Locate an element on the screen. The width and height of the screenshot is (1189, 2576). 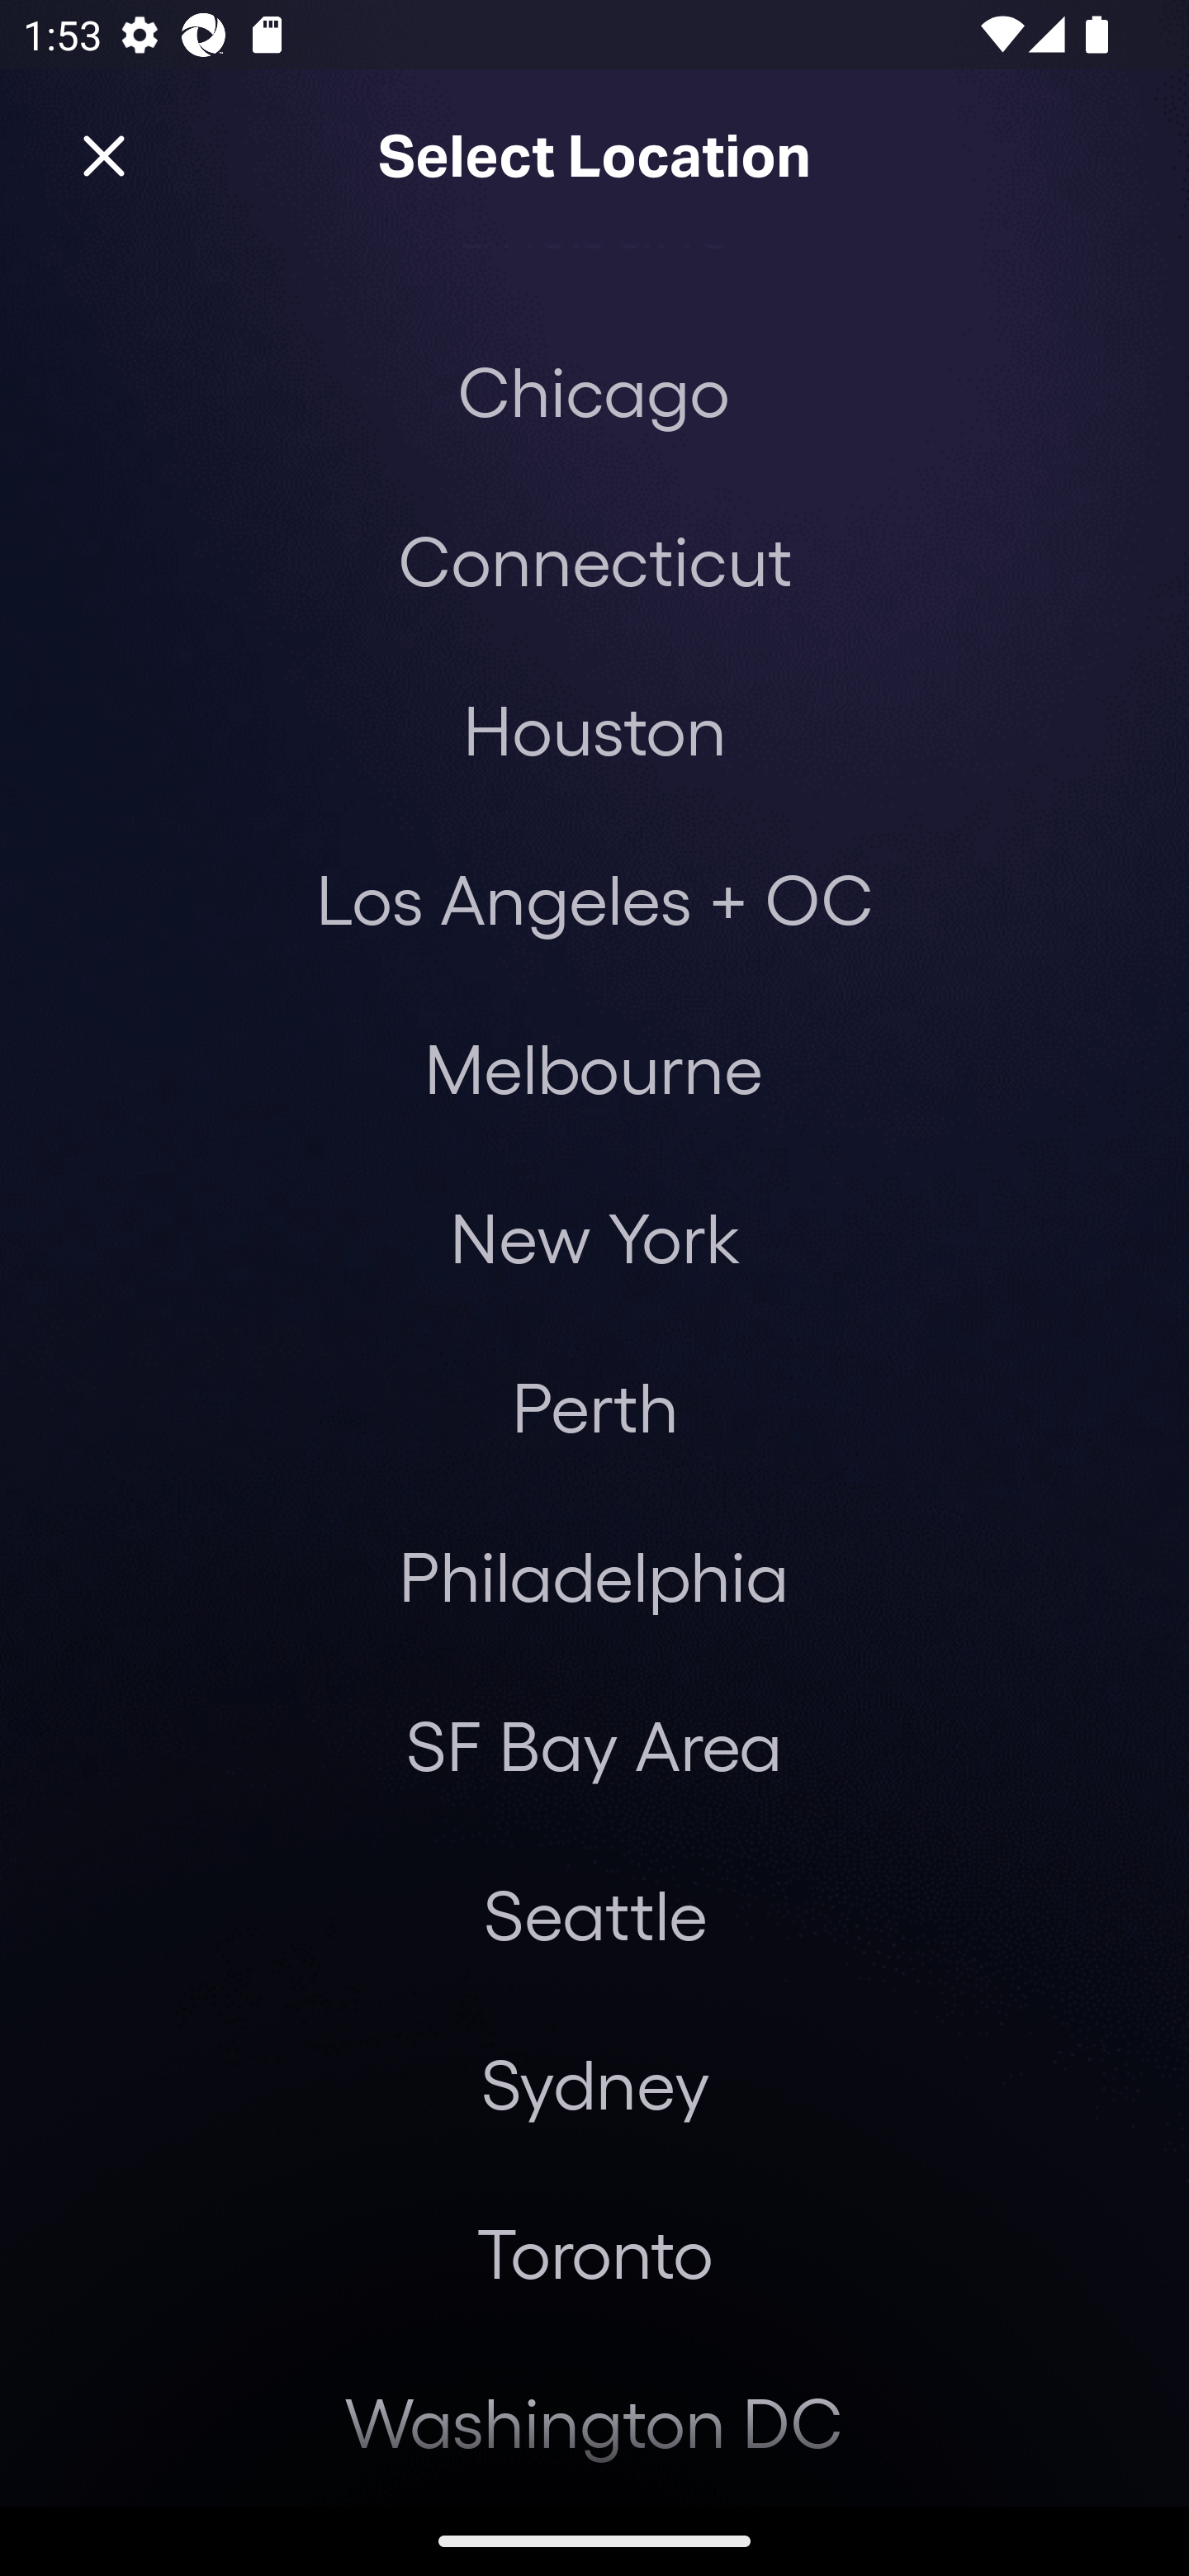
Melbourne is located at coordinates (593, 1067).